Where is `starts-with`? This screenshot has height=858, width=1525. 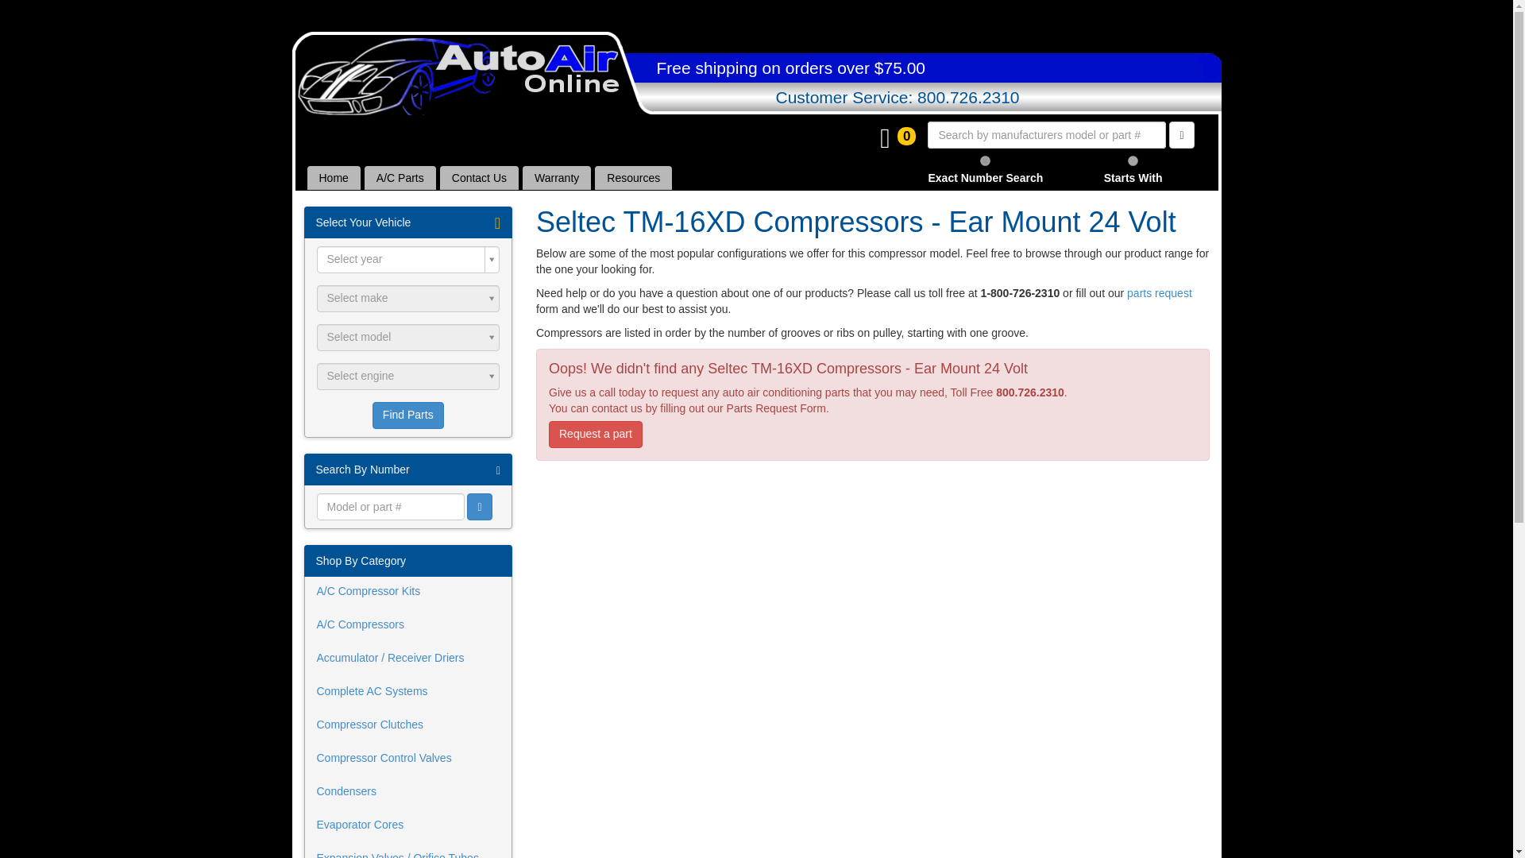 starts-with is located at coordinates (1133, 160).